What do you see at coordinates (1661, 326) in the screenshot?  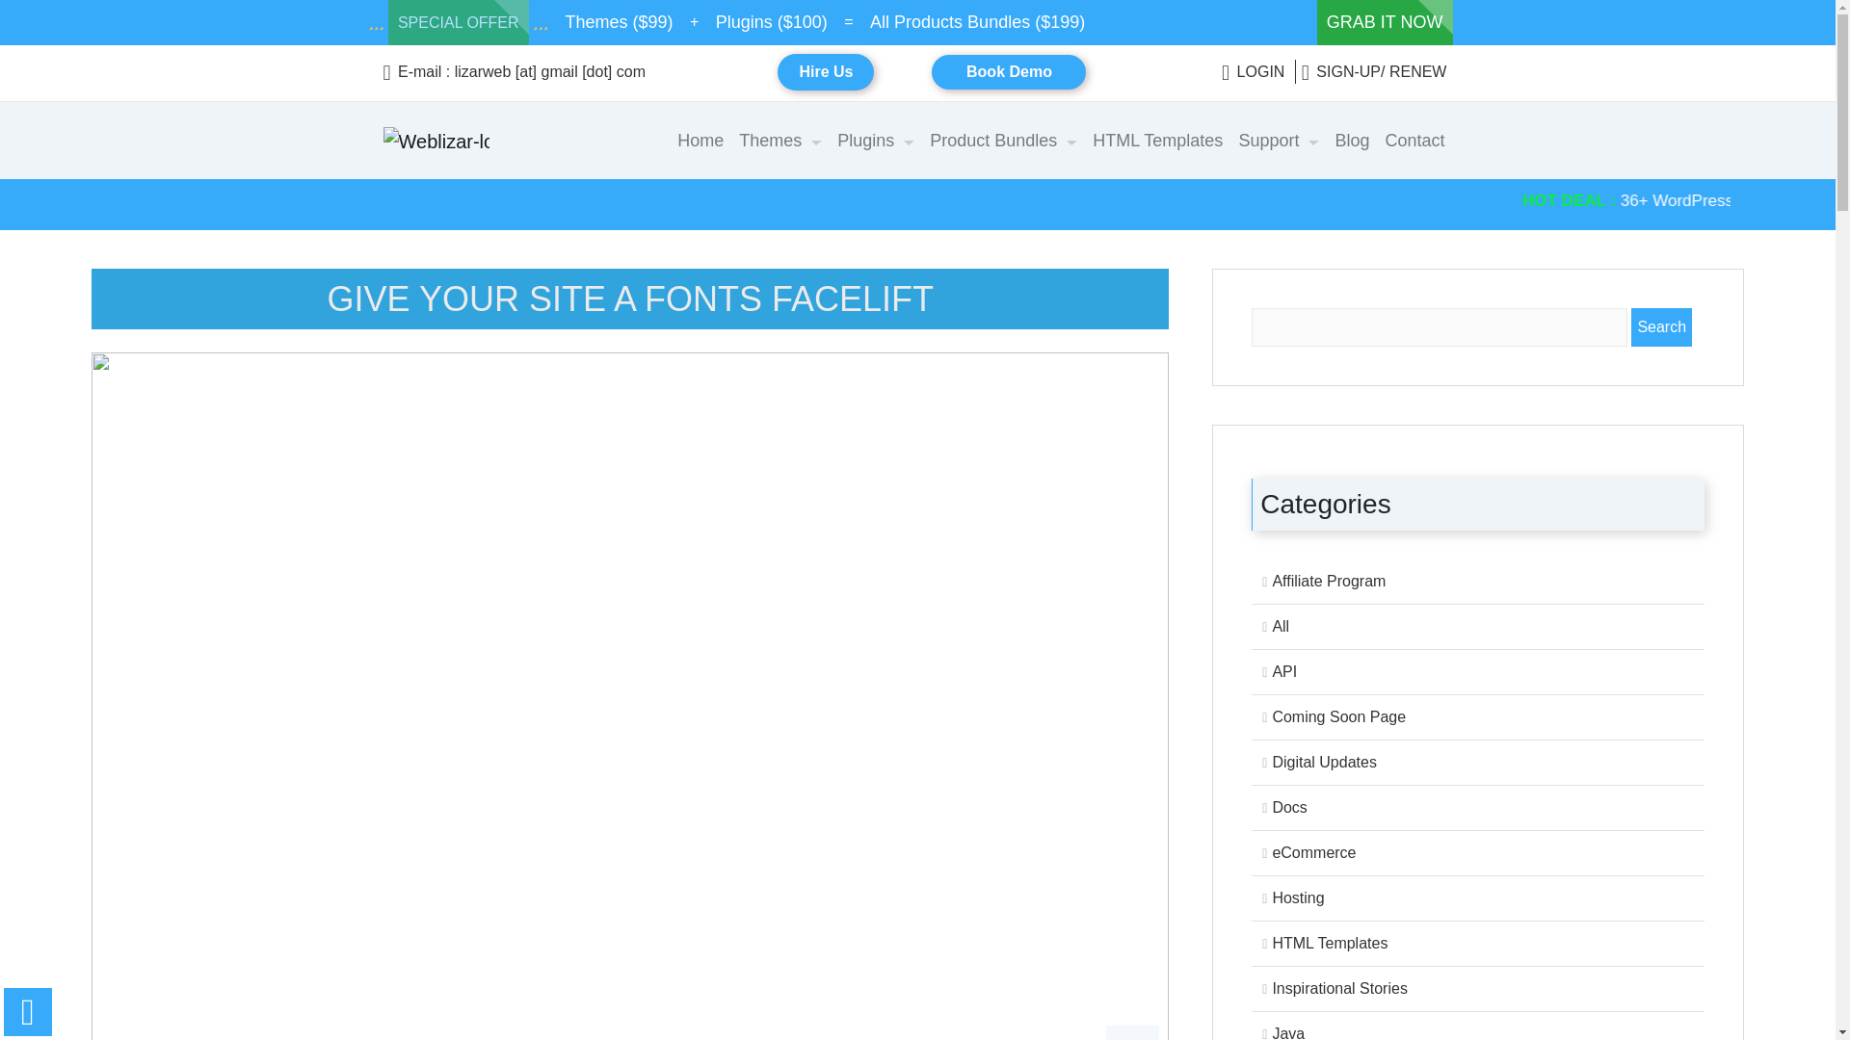 I see `Search` at bounding box center [1661, 326].